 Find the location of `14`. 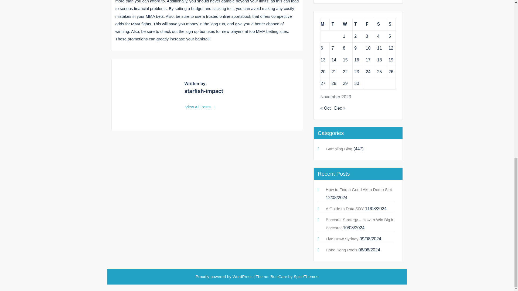

14 is located at coordinates (334, 60).